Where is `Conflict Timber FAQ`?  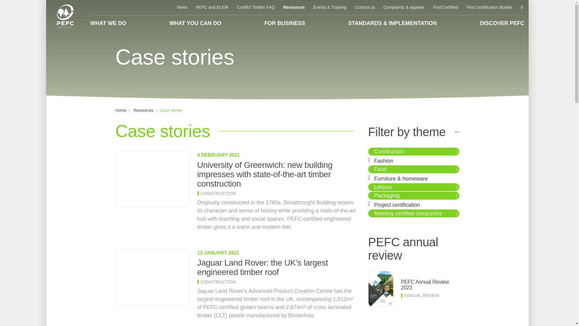
Conflict Timber FAQ is located at coordinates (256, 7).